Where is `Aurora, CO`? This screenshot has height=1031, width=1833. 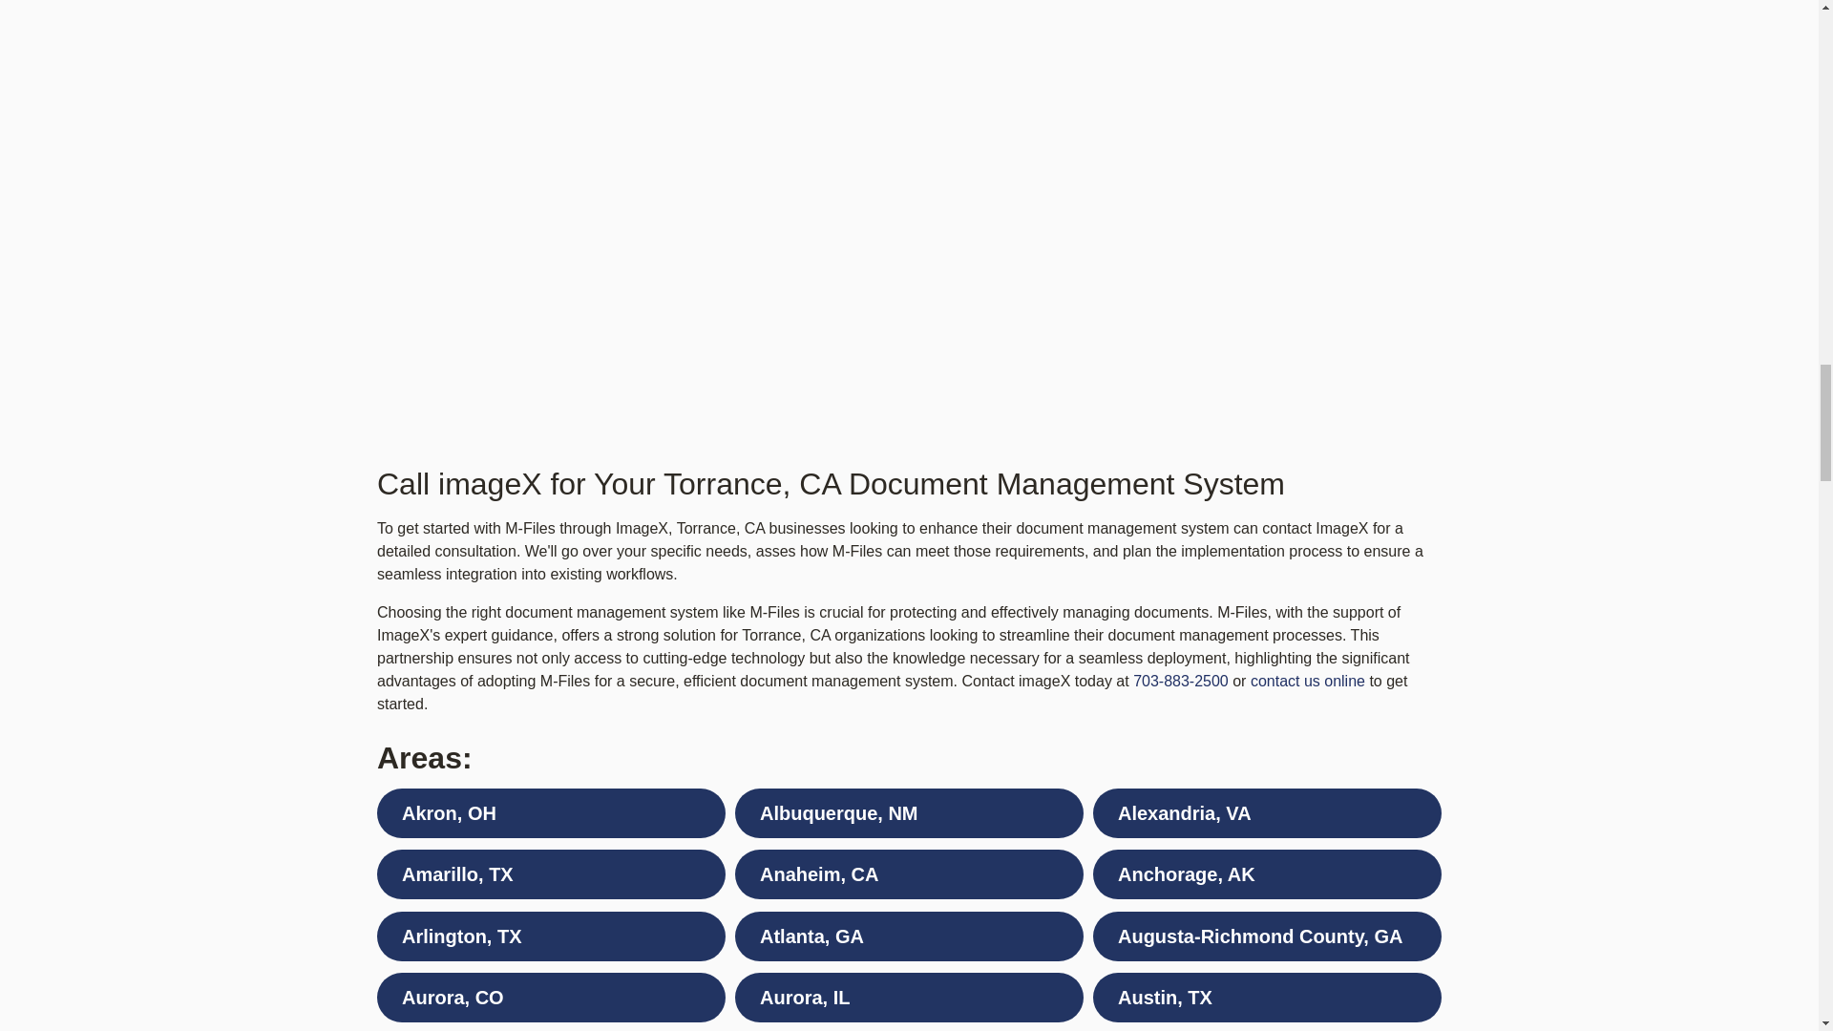
Aurora, CO is located at coordinates (552, 998).